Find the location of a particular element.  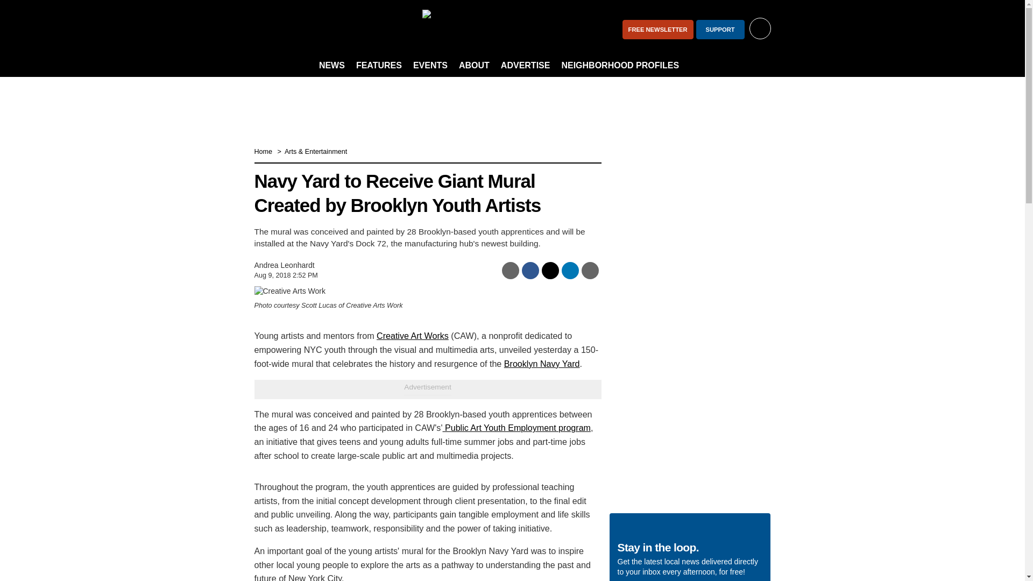

Page 1 is located at coordinates (427, 563).